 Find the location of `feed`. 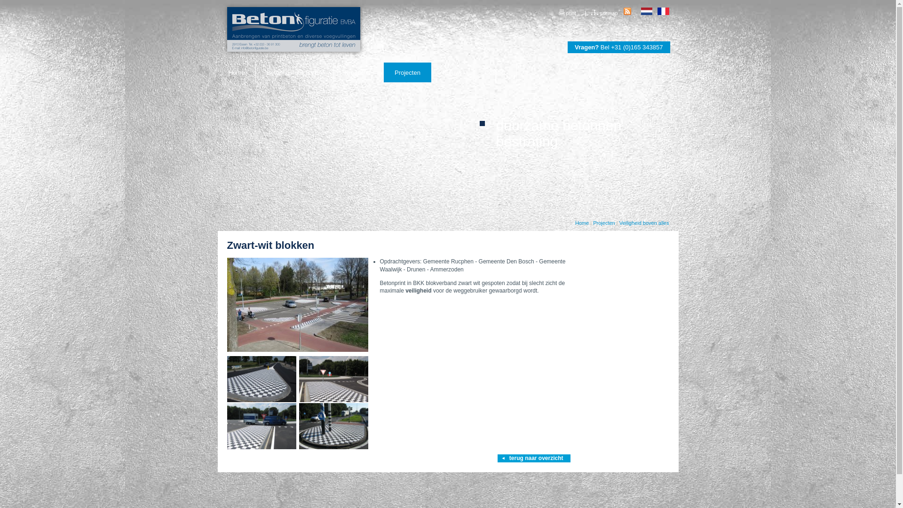

feed is located at coordinates (627, 11).